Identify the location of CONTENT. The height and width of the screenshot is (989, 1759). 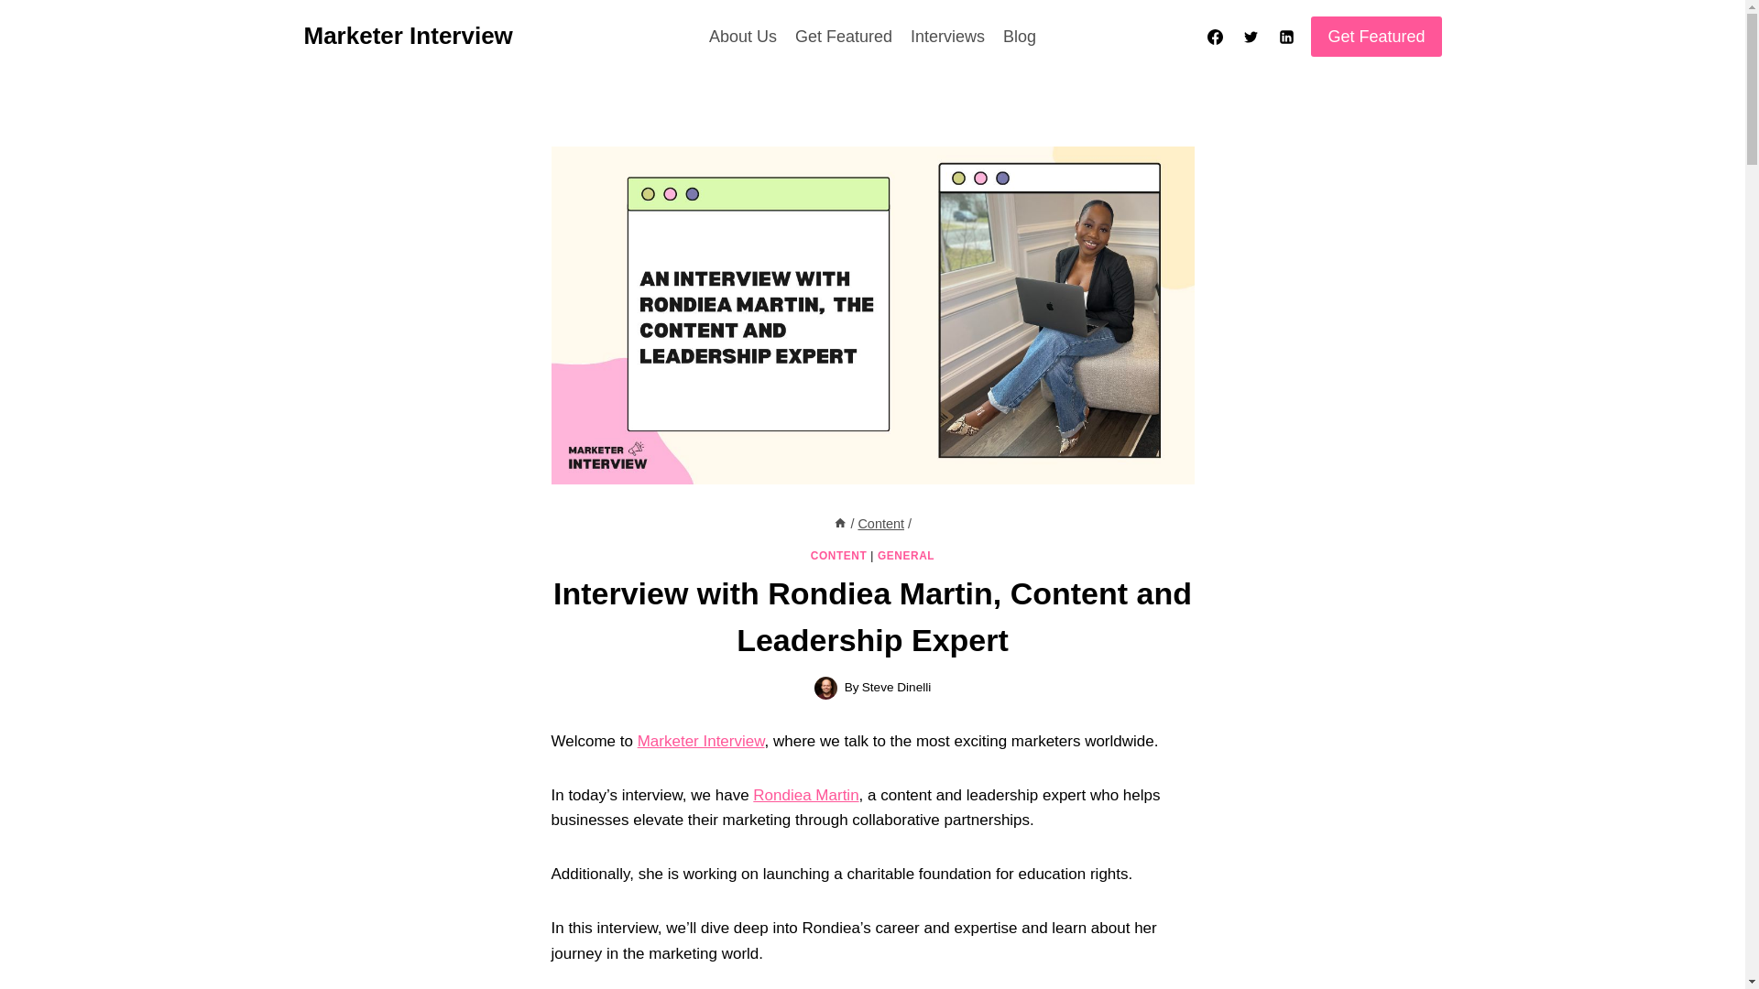
(839, 556).